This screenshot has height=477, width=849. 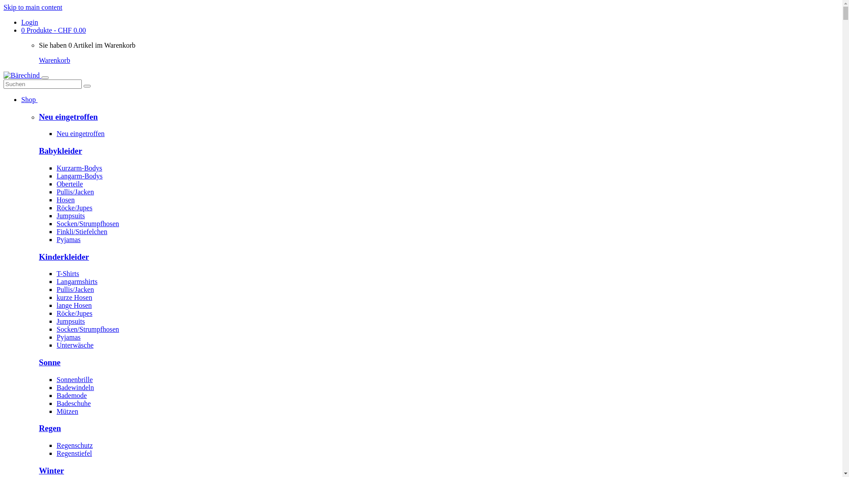 What do you see at coordinates (61, 151) in the screenshot?
I see `Babykleider` at bounding box center [61, 151].